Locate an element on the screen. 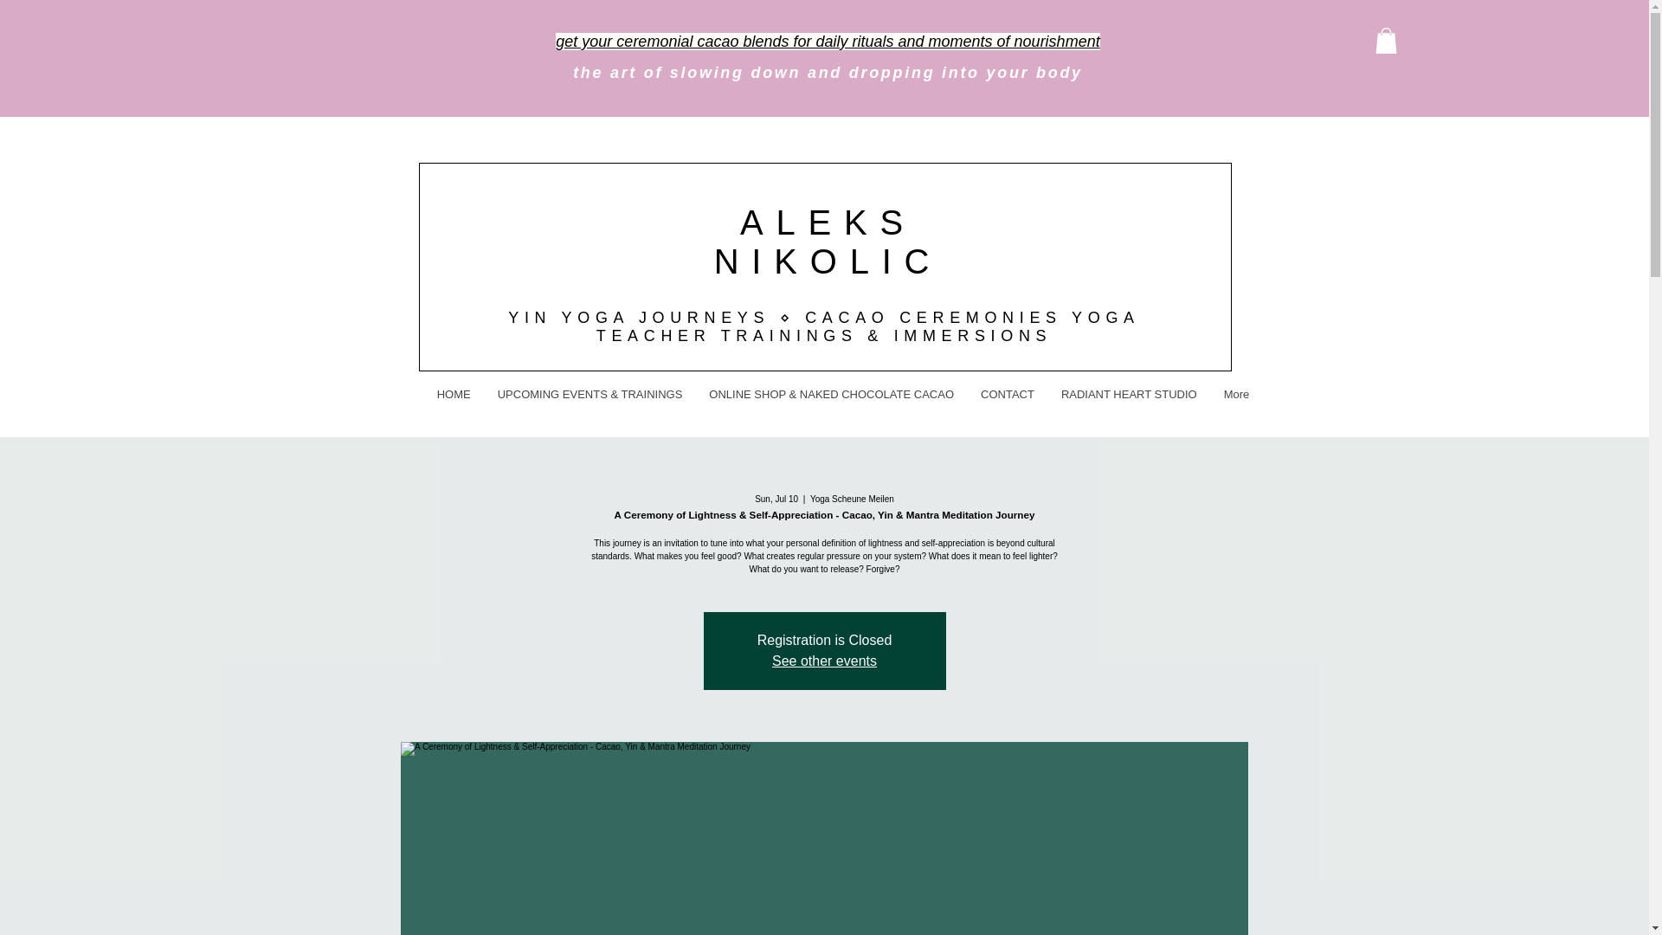 The width and height of the screenshot is (1662, 935). See other events is located at coordinates (824, 661).